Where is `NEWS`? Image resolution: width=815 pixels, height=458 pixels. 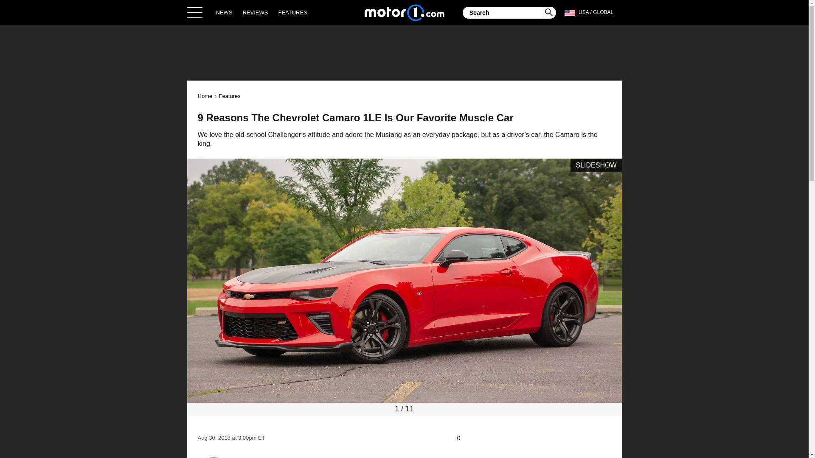 NEWS is located at coordinates (224, 12).